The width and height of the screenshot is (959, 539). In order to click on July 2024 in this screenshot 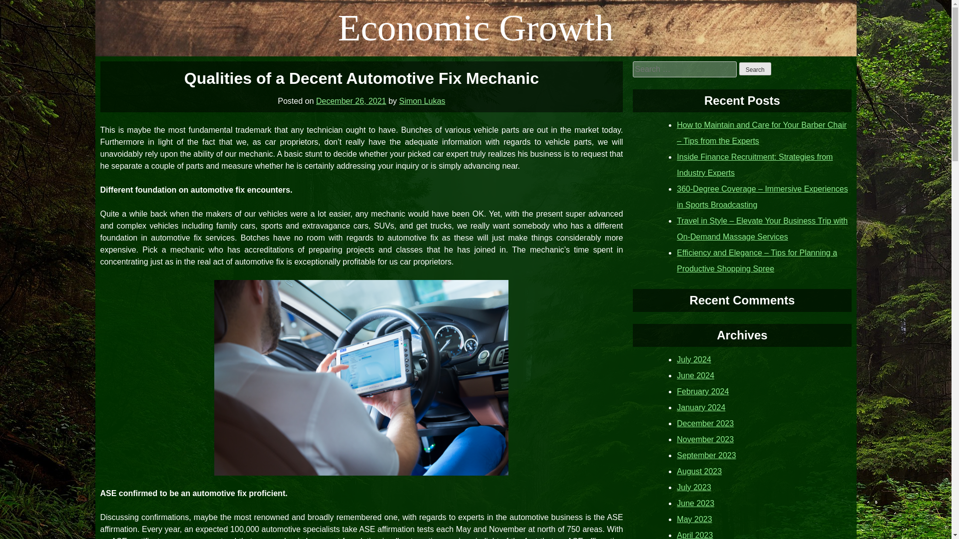, I will do `click(694, 359)`.